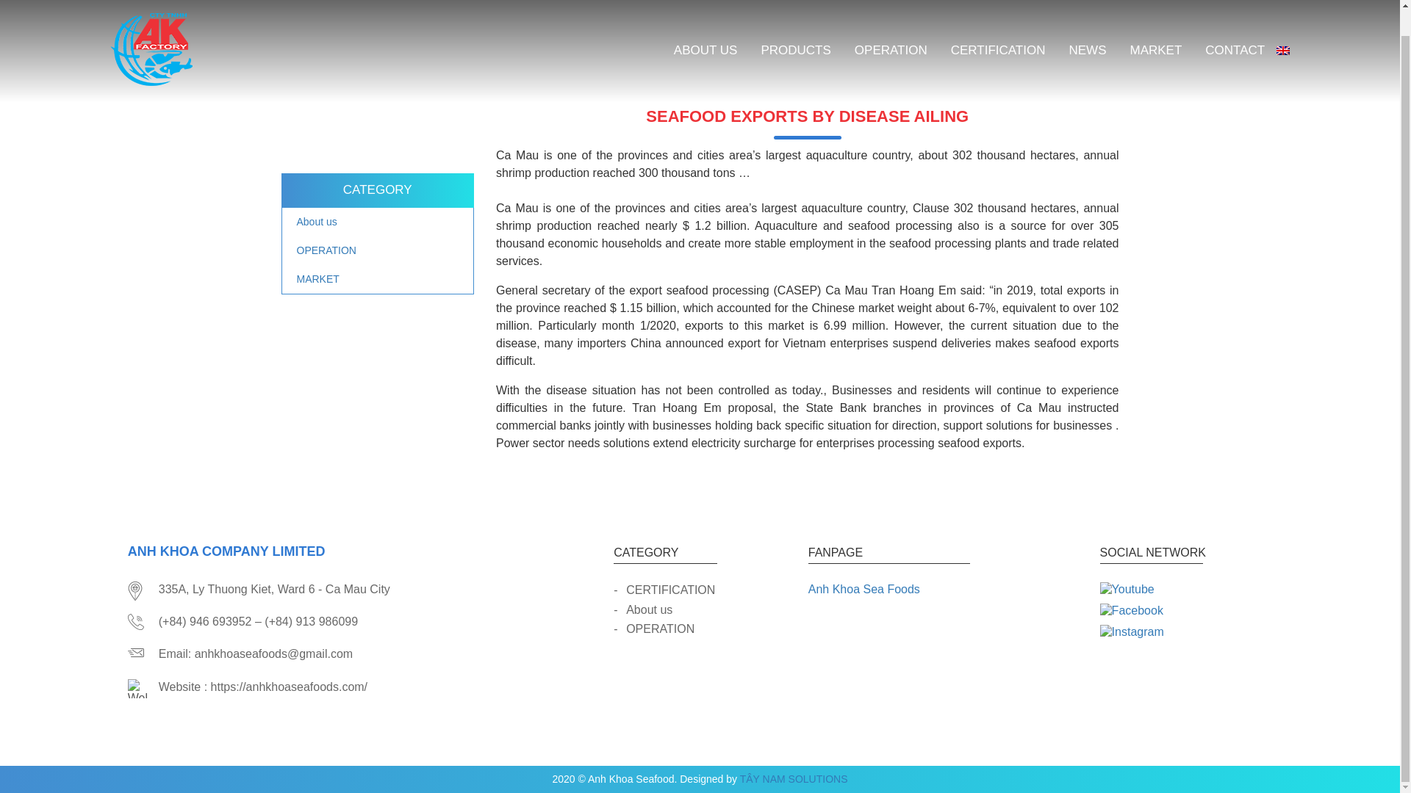 Image resolution: width=1411 pixels, height=793 pixels. Describe the element at coordinates (705, 609) in the screenshot. I see `ABOUT US` at that location.